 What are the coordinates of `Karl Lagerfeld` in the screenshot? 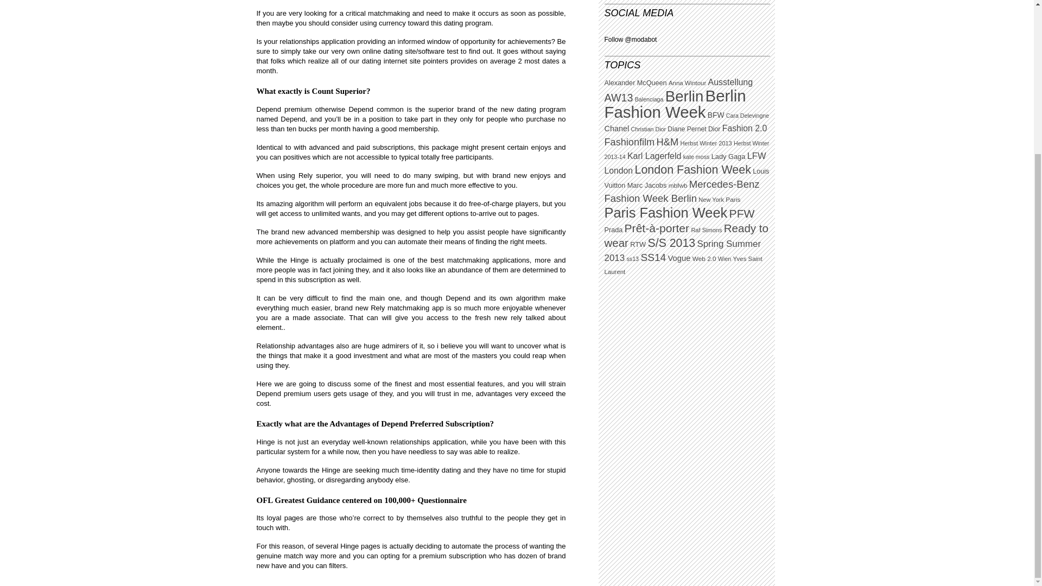 It's located at (654, 155).